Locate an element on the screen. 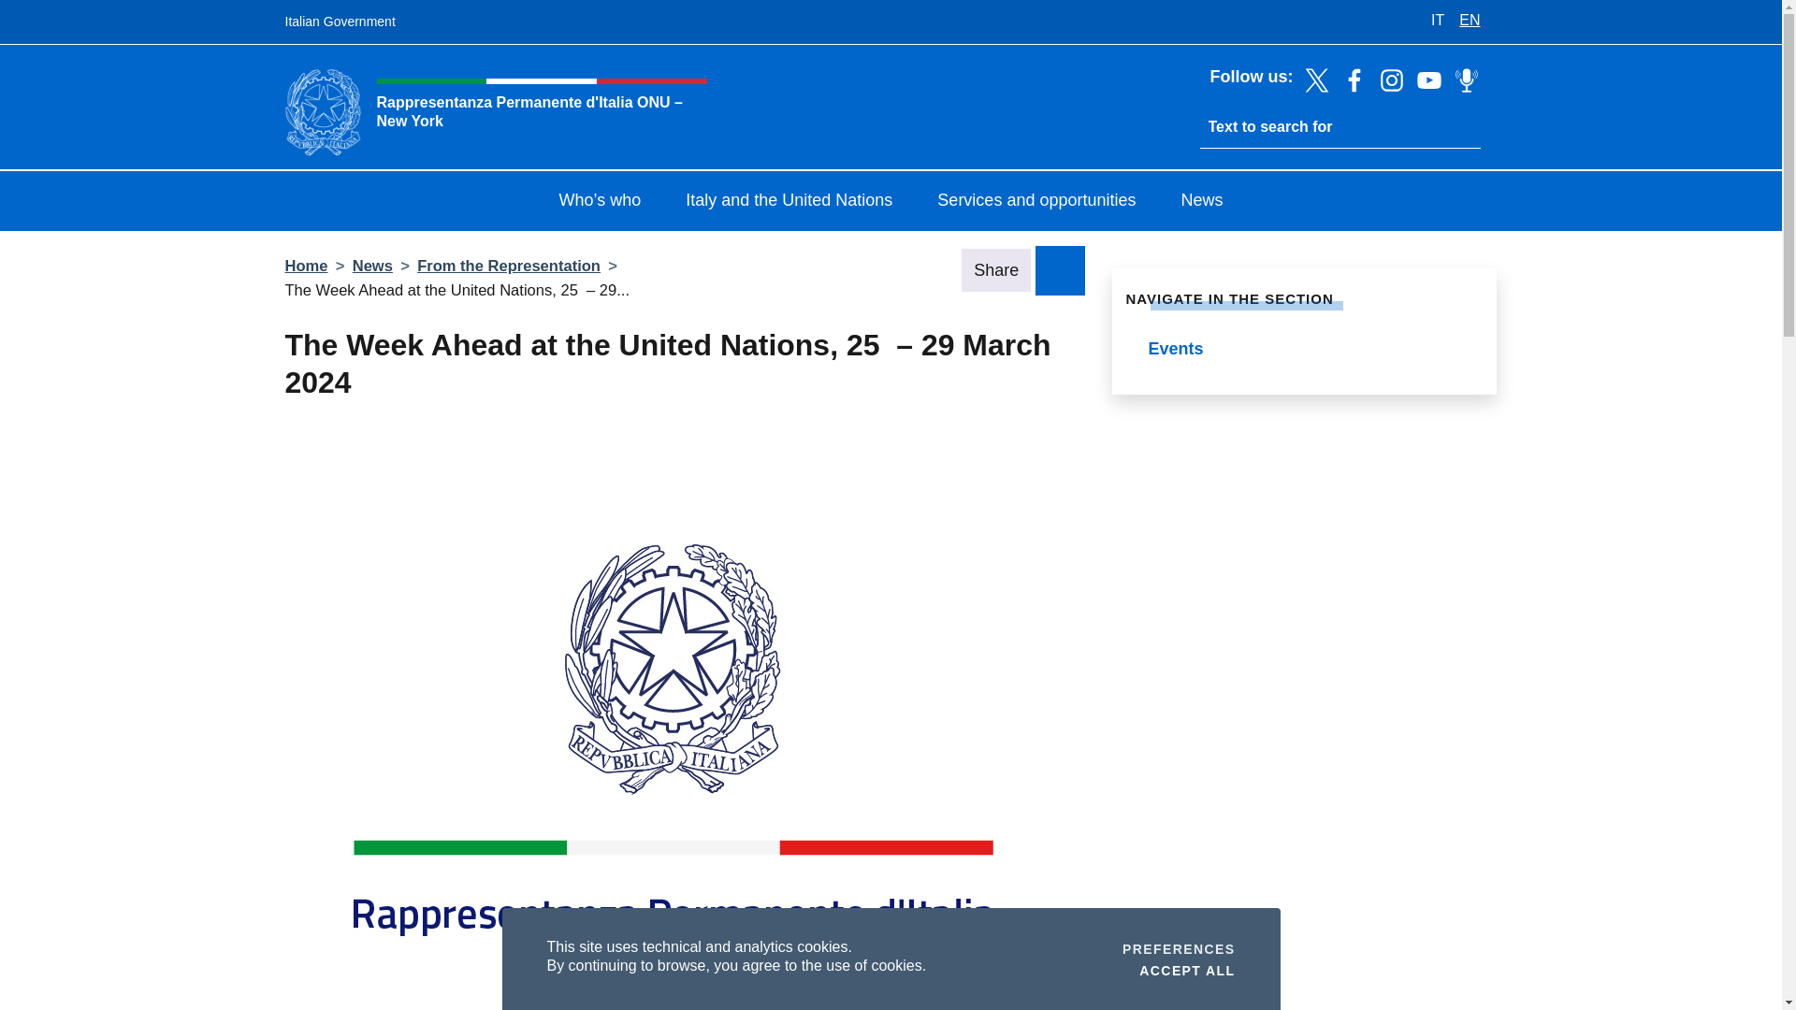 The image size is (1796, 1010). News is located at coordinates (1304, 350).